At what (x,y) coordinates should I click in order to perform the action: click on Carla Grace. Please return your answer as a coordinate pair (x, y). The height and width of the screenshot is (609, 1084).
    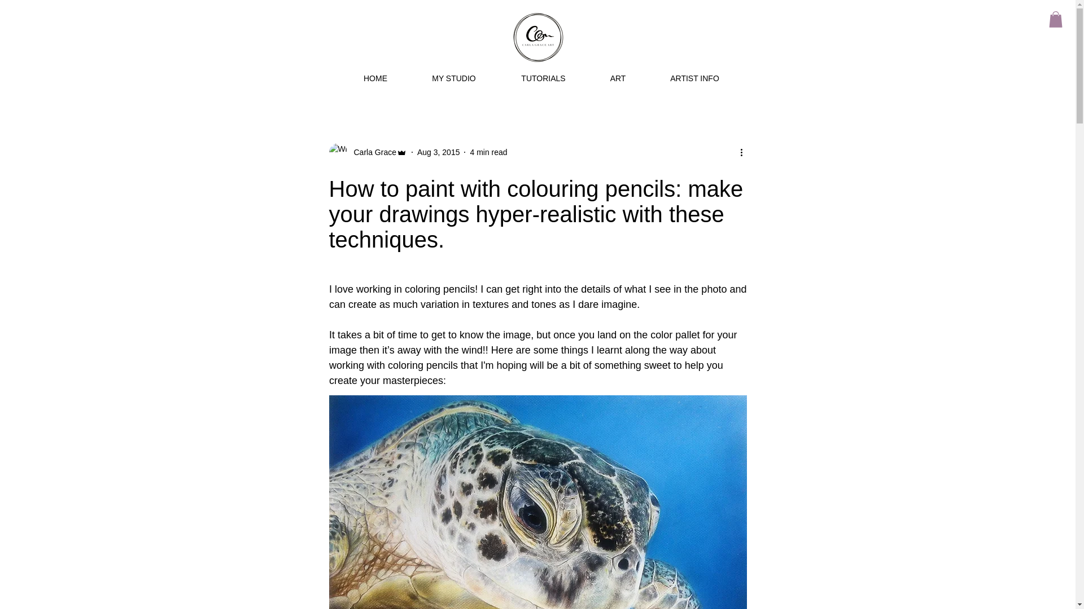
    Looking at the image, I should click on (367, 152).